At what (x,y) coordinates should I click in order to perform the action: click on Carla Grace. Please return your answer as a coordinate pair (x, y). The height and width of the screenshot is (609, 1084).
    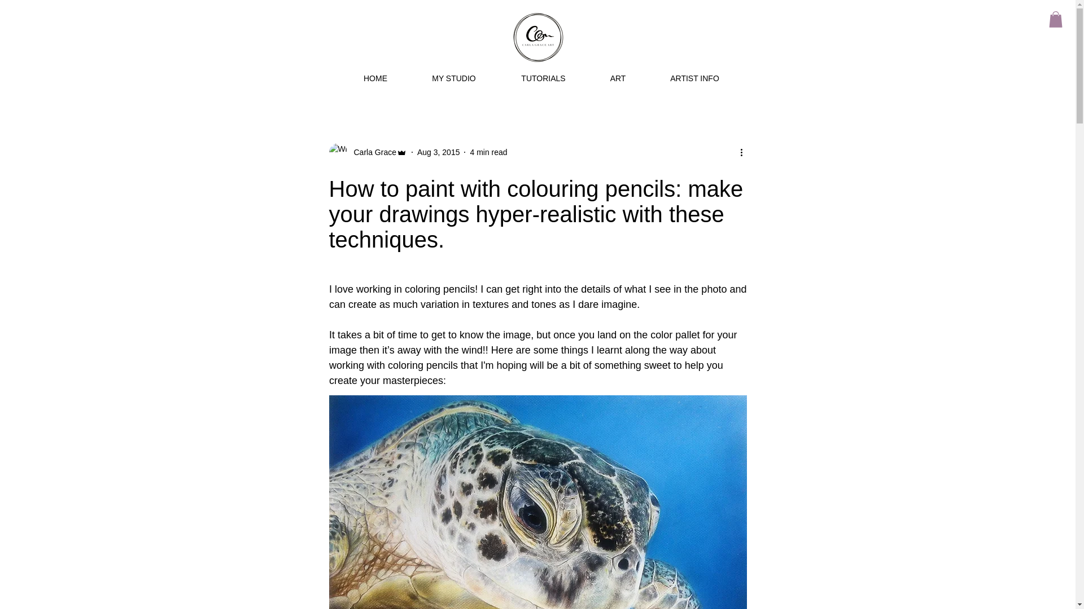
    Looking at the image, I should click on (367, 152).